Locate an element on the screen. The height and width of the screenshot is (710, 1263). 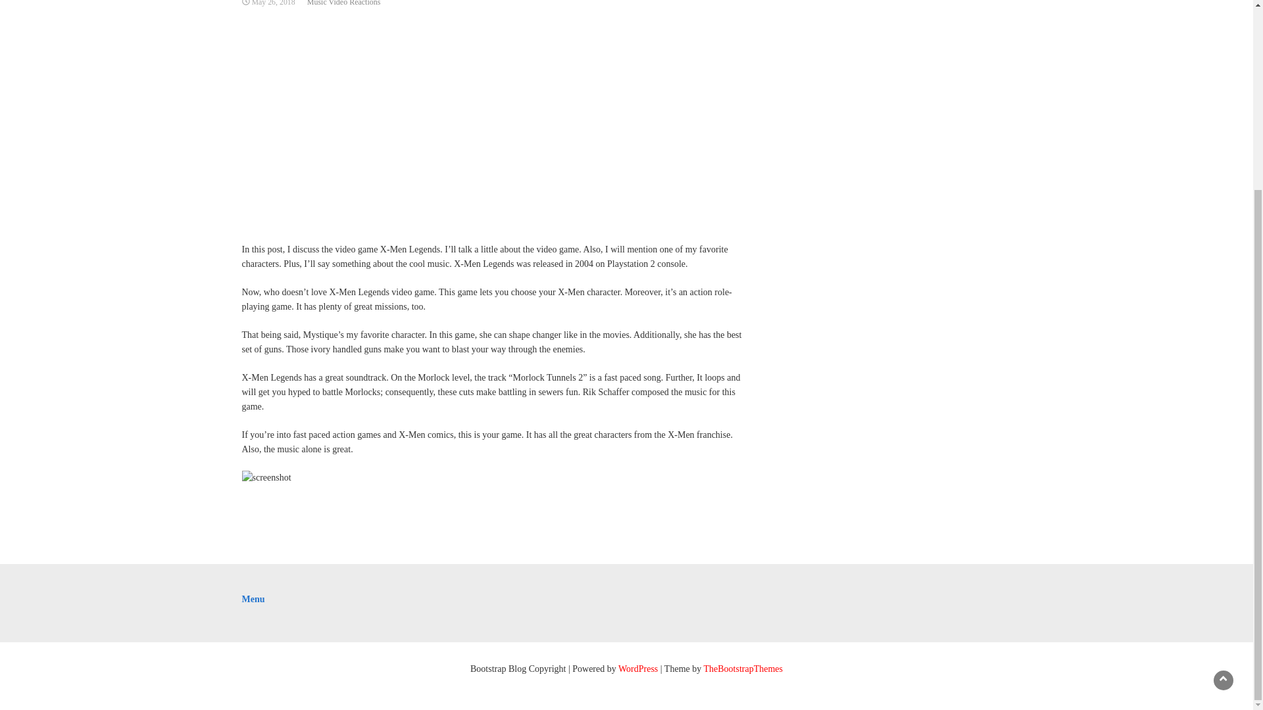
Music Video Reactions is located at coordinates (343, 3).